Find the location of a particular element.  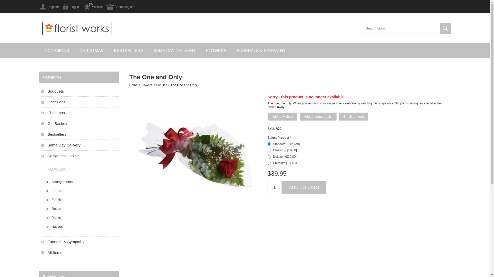

Add to compare list is located at coordinates (318, 116).